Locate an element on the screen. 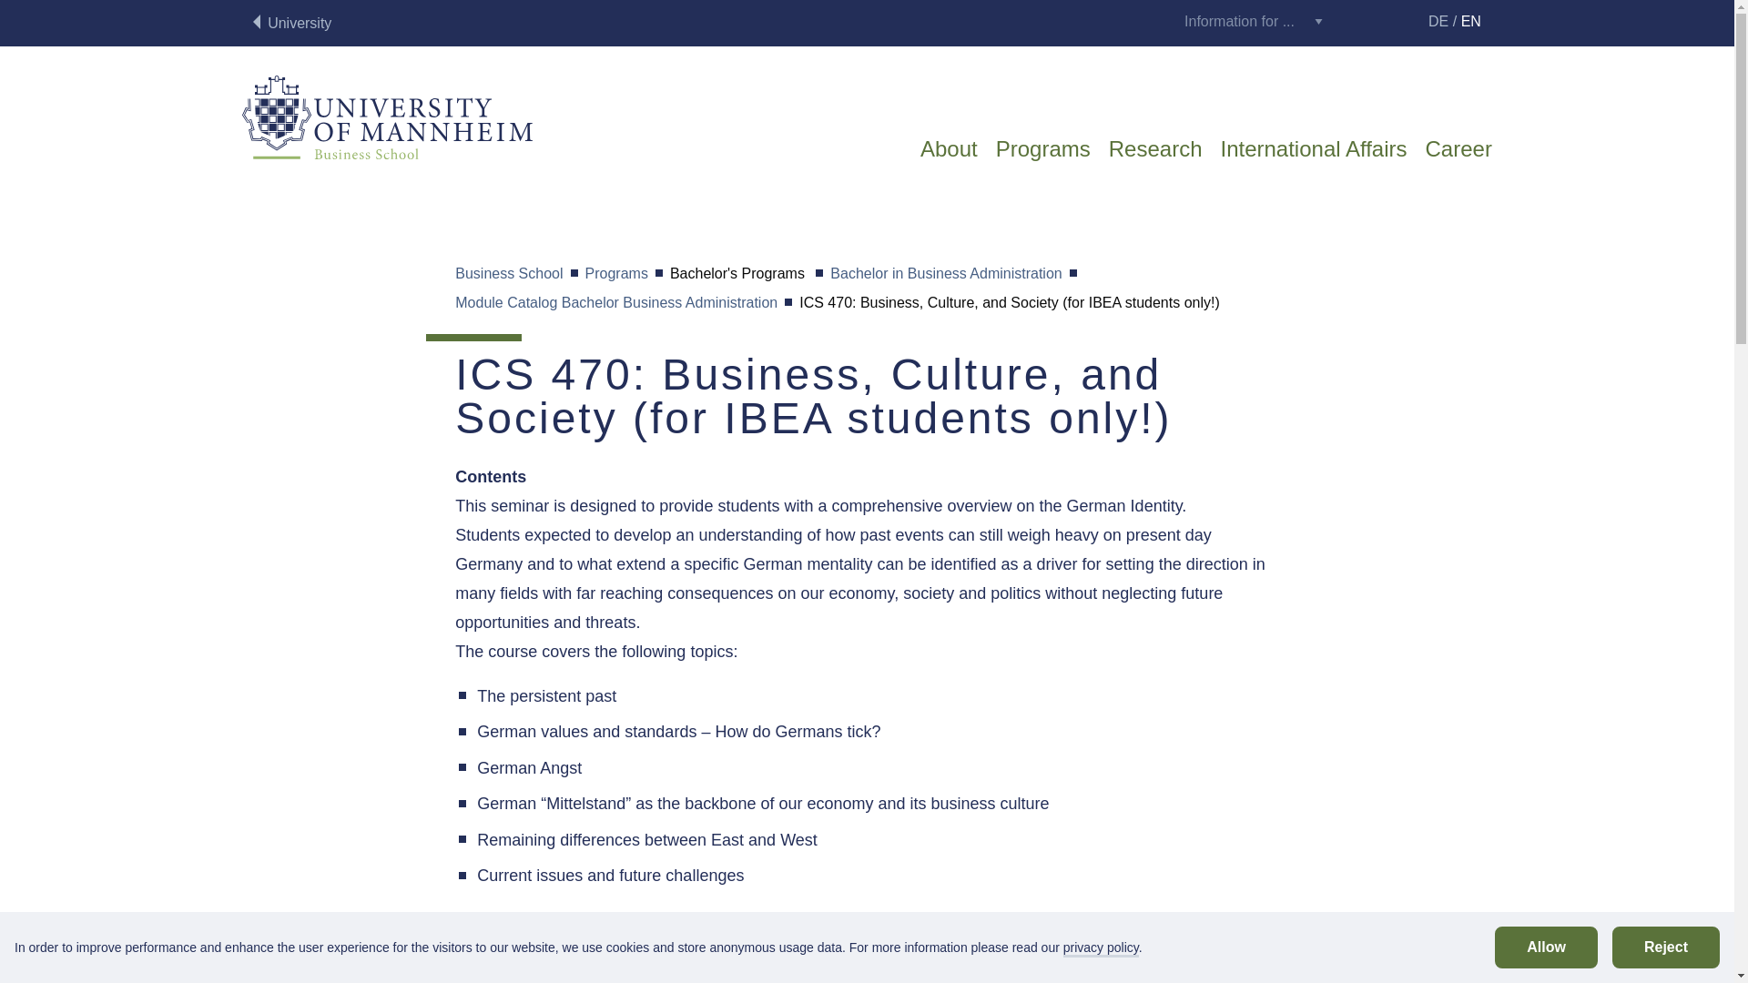 Image resolution: width=1748 pixels, height=983 pixels. Search is located at coordinates (1353, 25).